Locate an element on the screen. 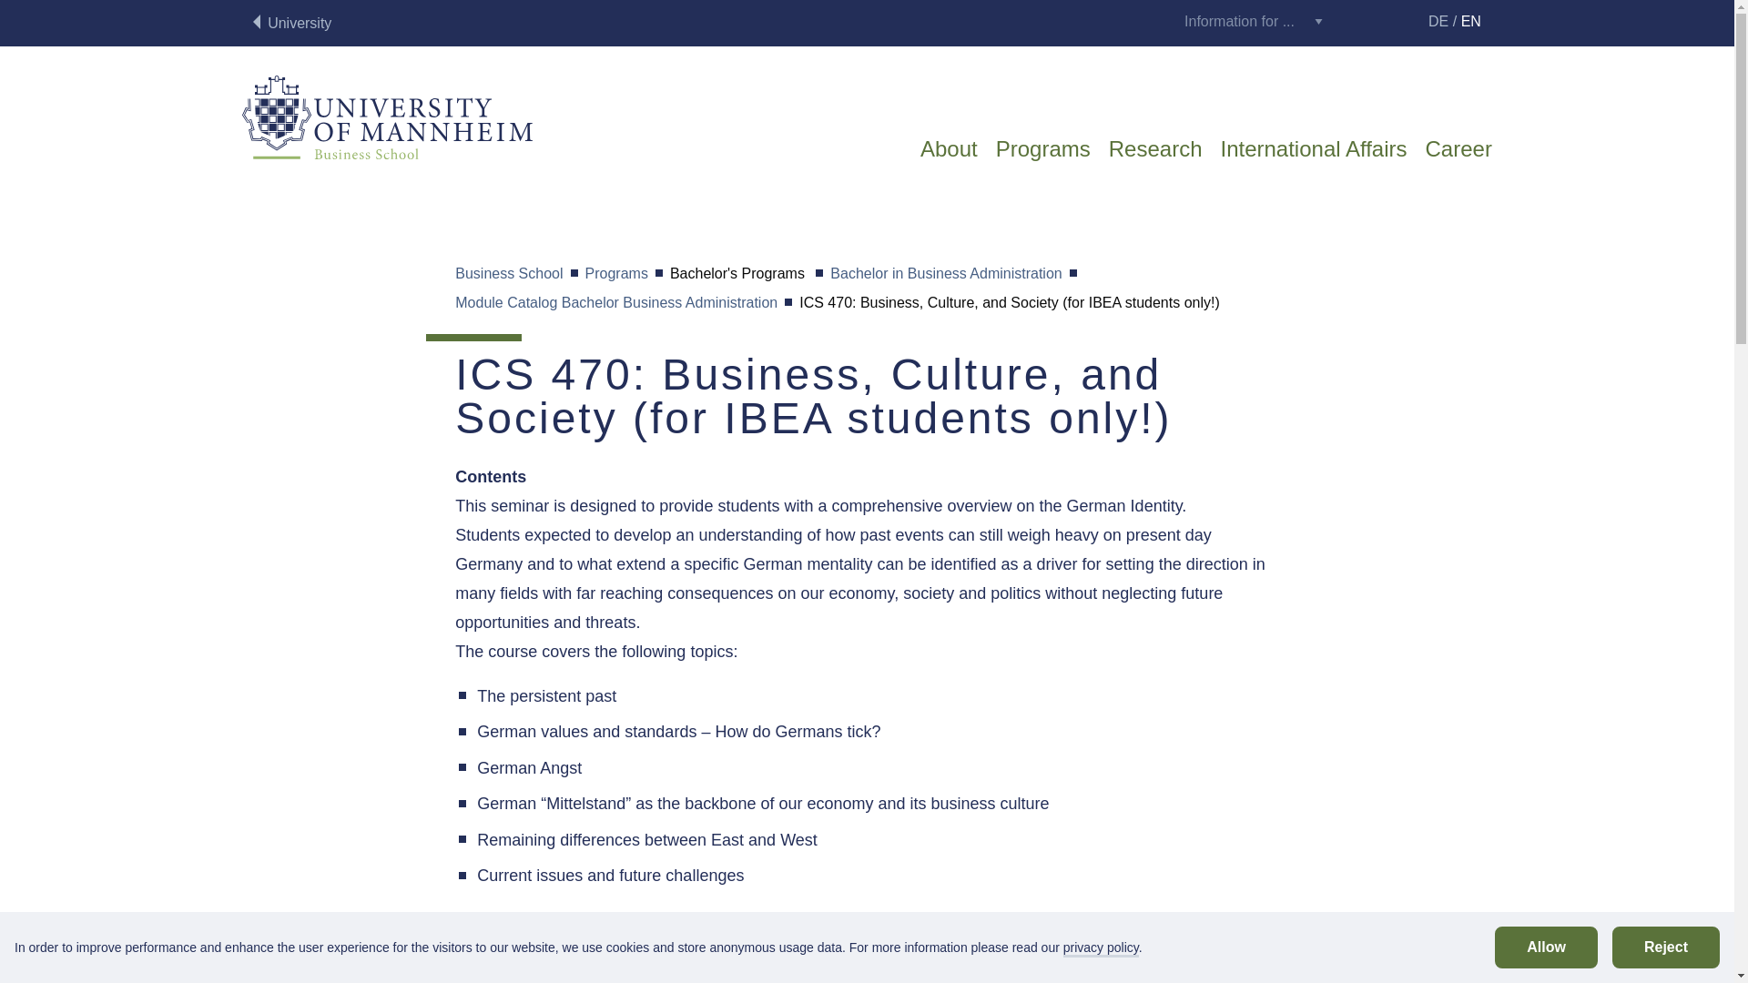 Image resolution: width=1748 pixels, height=983 pixels. Search is located at coordinates (1353, 25).